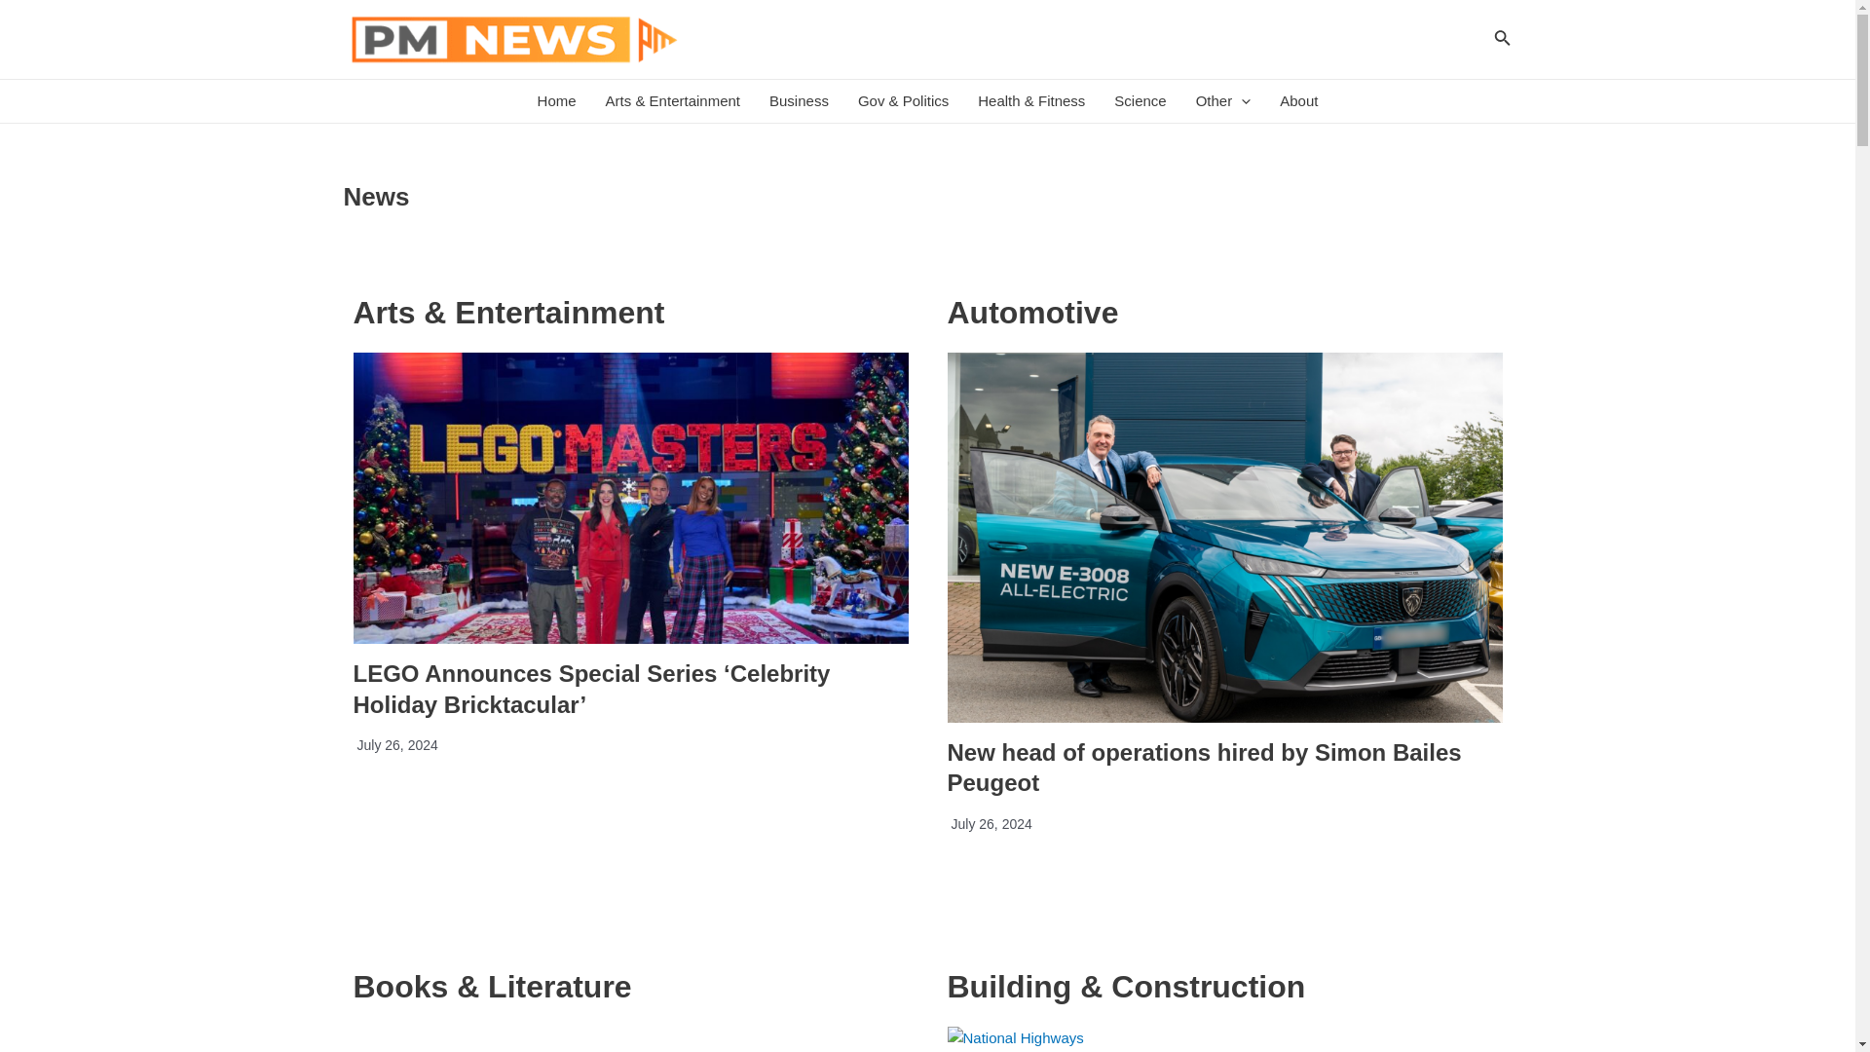 This screenshot has height=1052, width=1870. Describe the element at coordinates (1223, 101) in the screenshot. I see `Other` at that location.